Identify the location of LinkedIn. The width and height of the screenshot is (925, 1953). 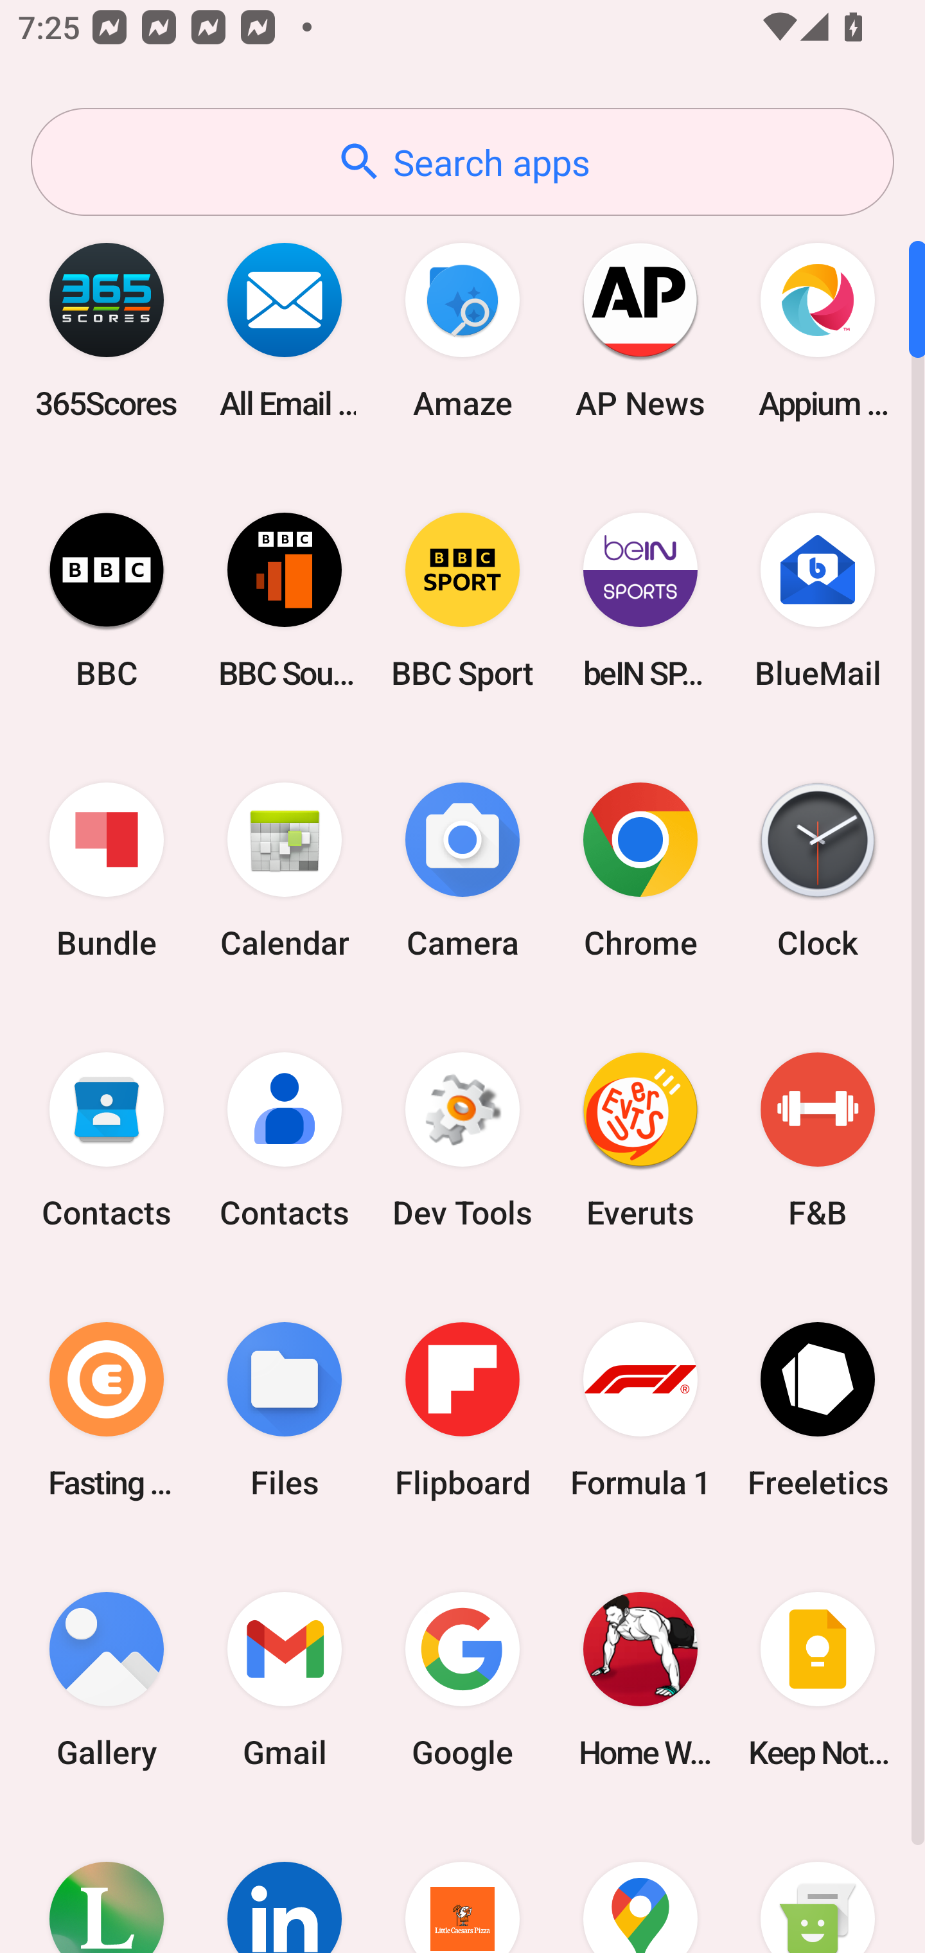
(285, 1884).